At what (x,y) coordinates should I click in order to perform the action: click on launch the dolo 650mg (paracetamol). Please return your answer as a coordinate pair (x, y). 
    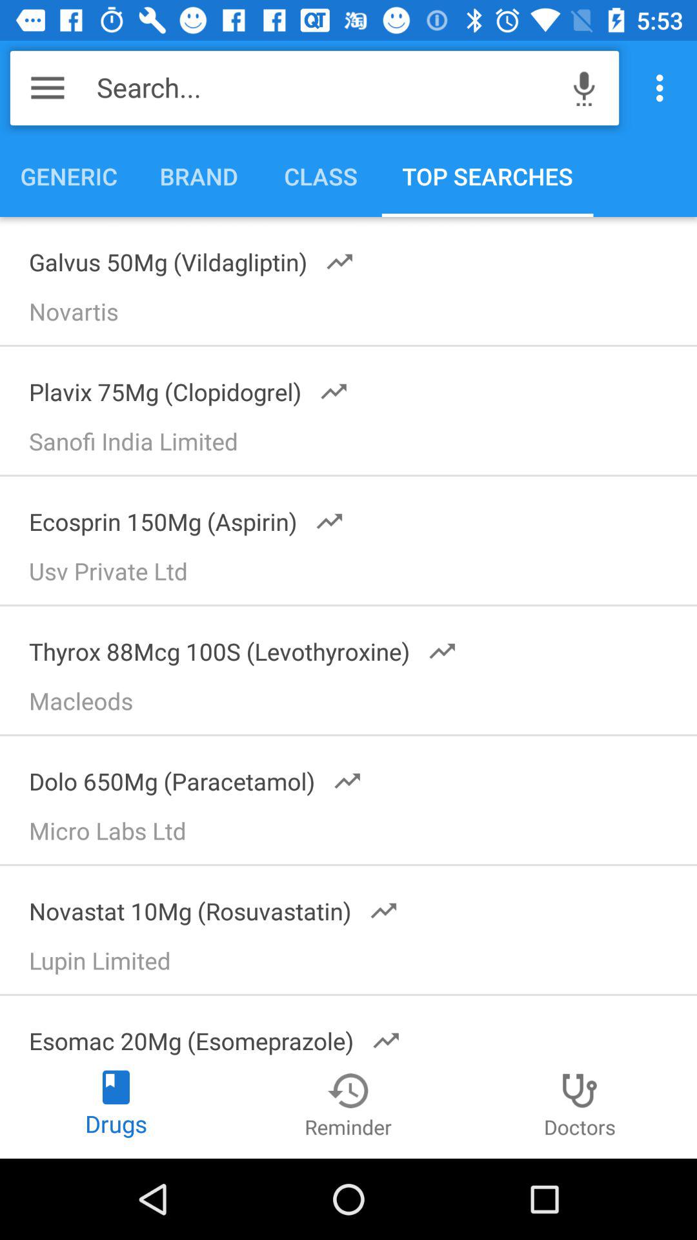
    Looking at the image, I should click on (187, 776).